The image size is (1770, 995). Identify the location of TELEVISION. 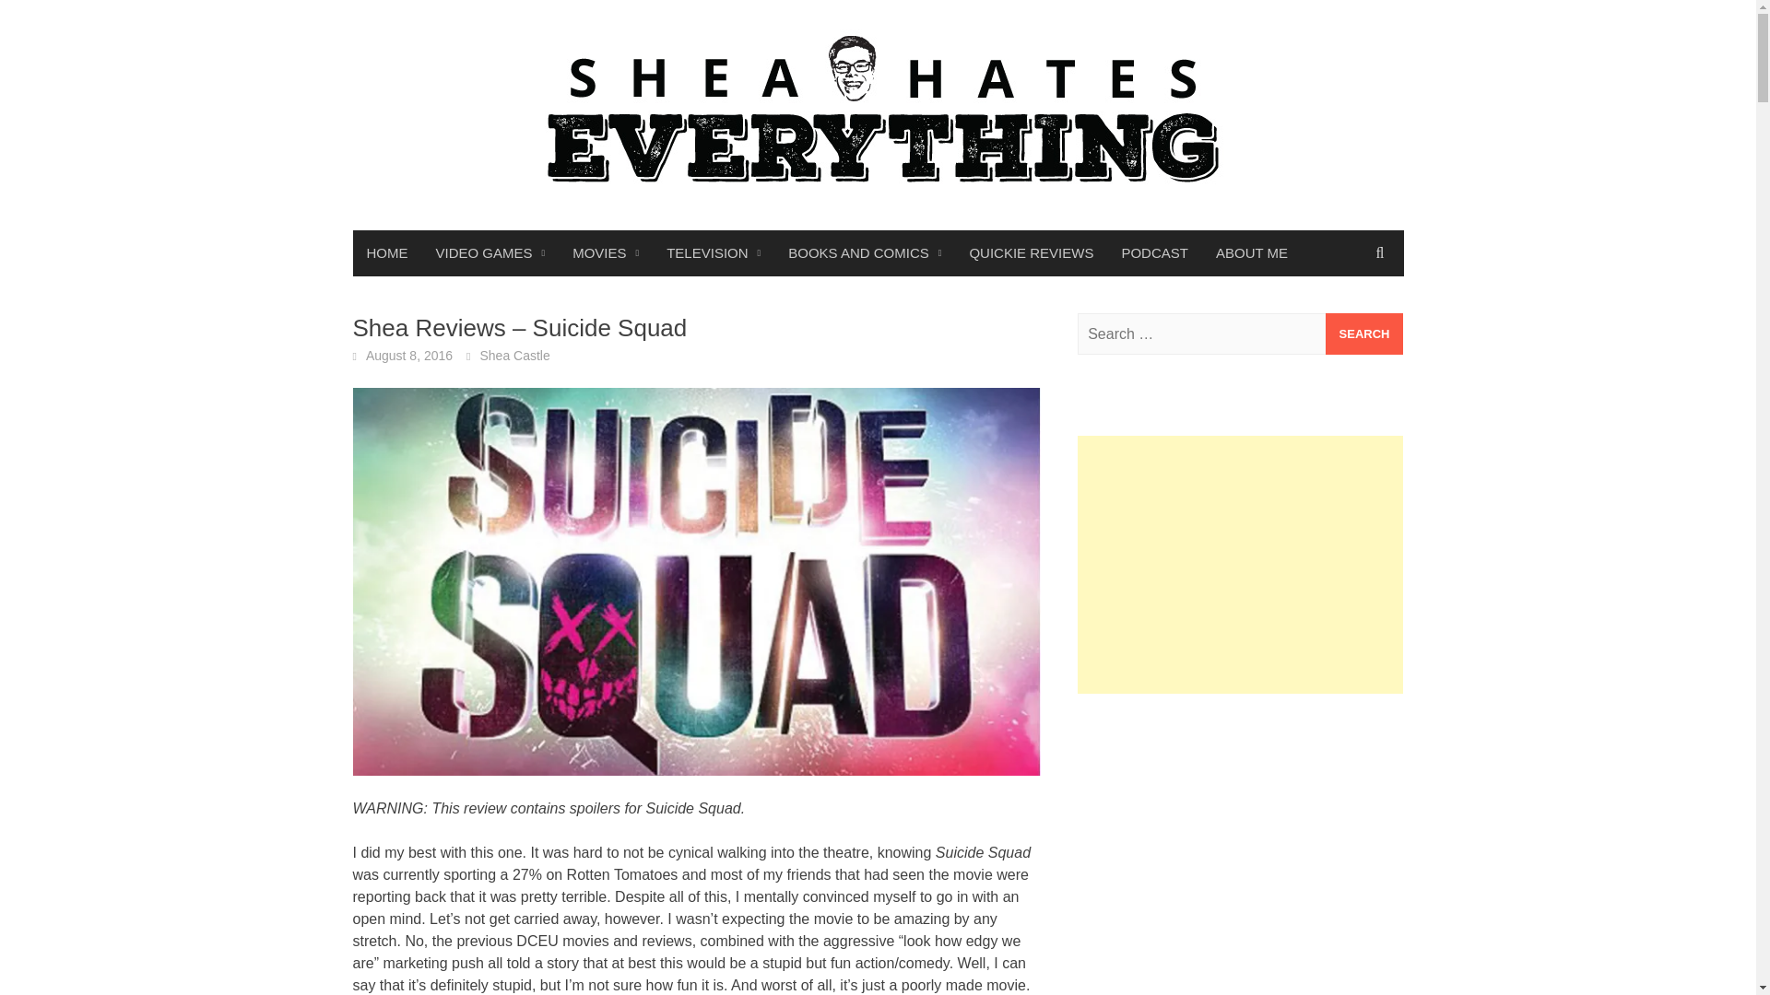
(714, 252).